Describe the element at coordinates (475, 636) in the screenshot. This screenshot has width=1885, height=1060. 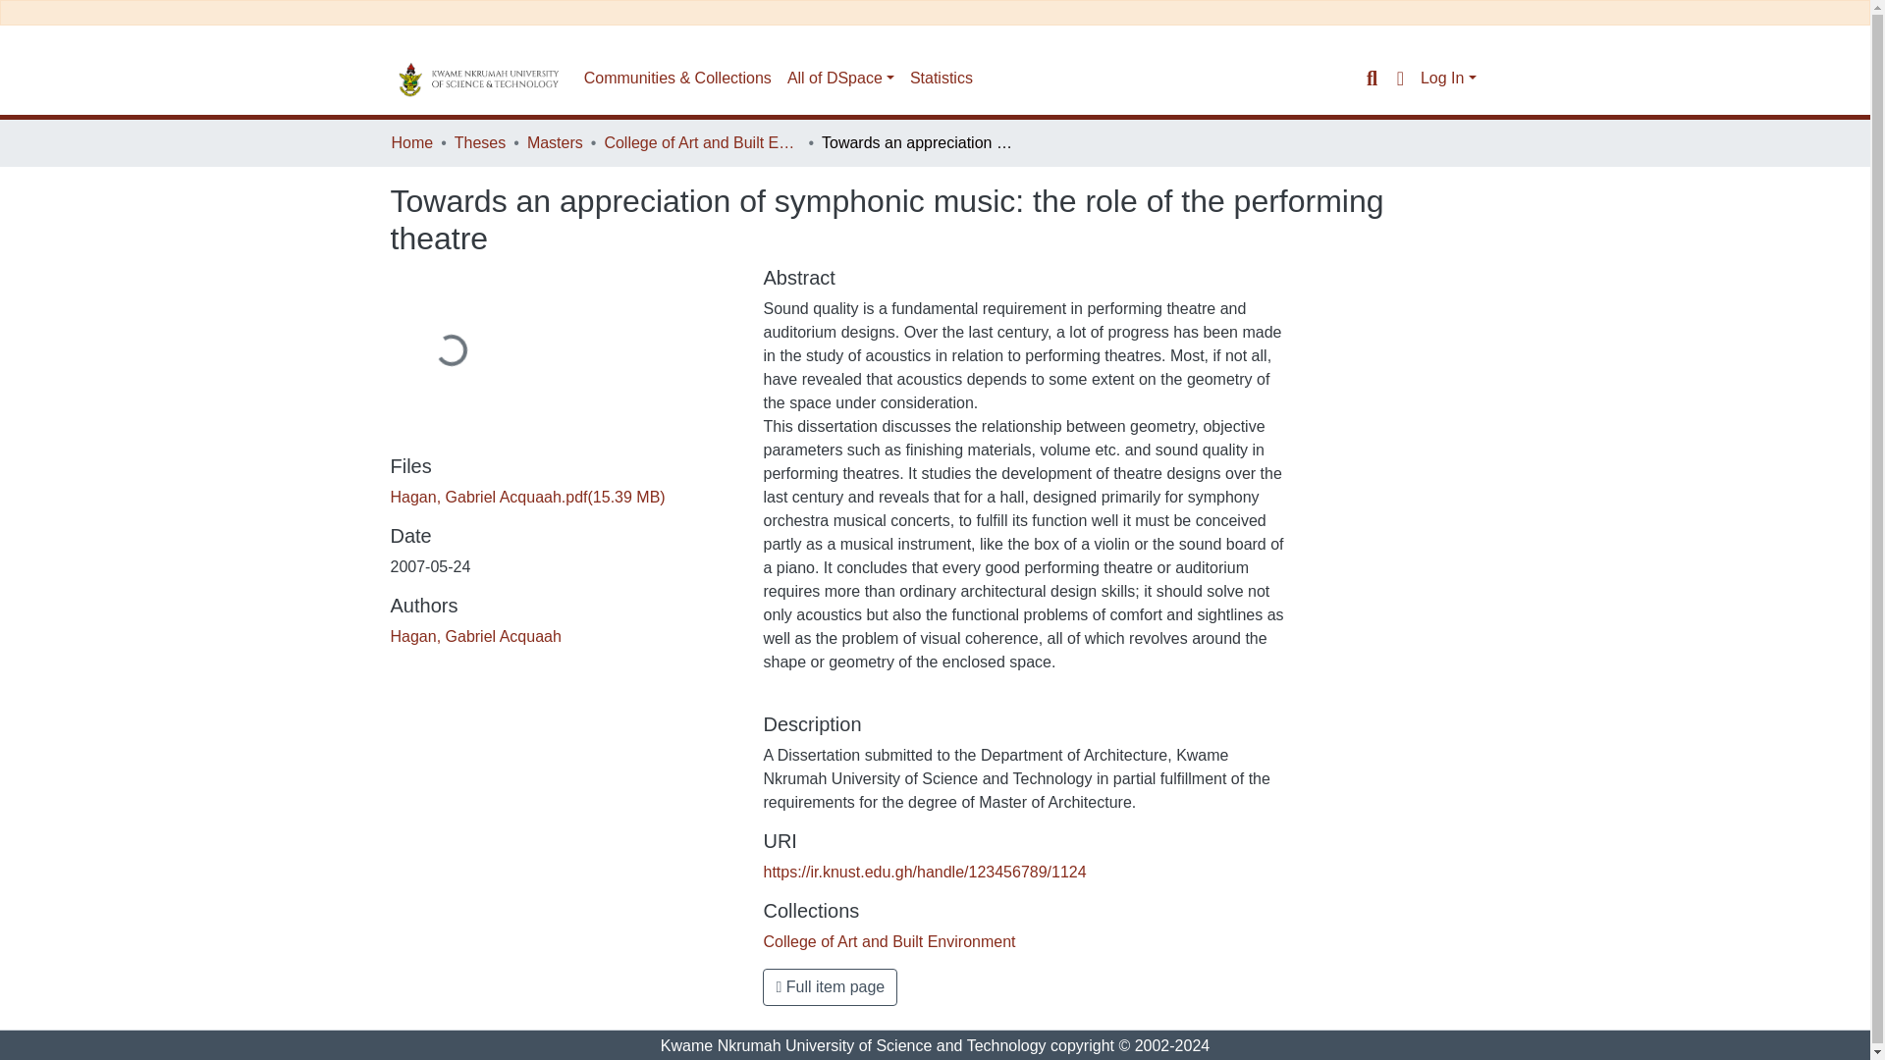
I see `Hagan, Gabriel Acquaah` at that location.